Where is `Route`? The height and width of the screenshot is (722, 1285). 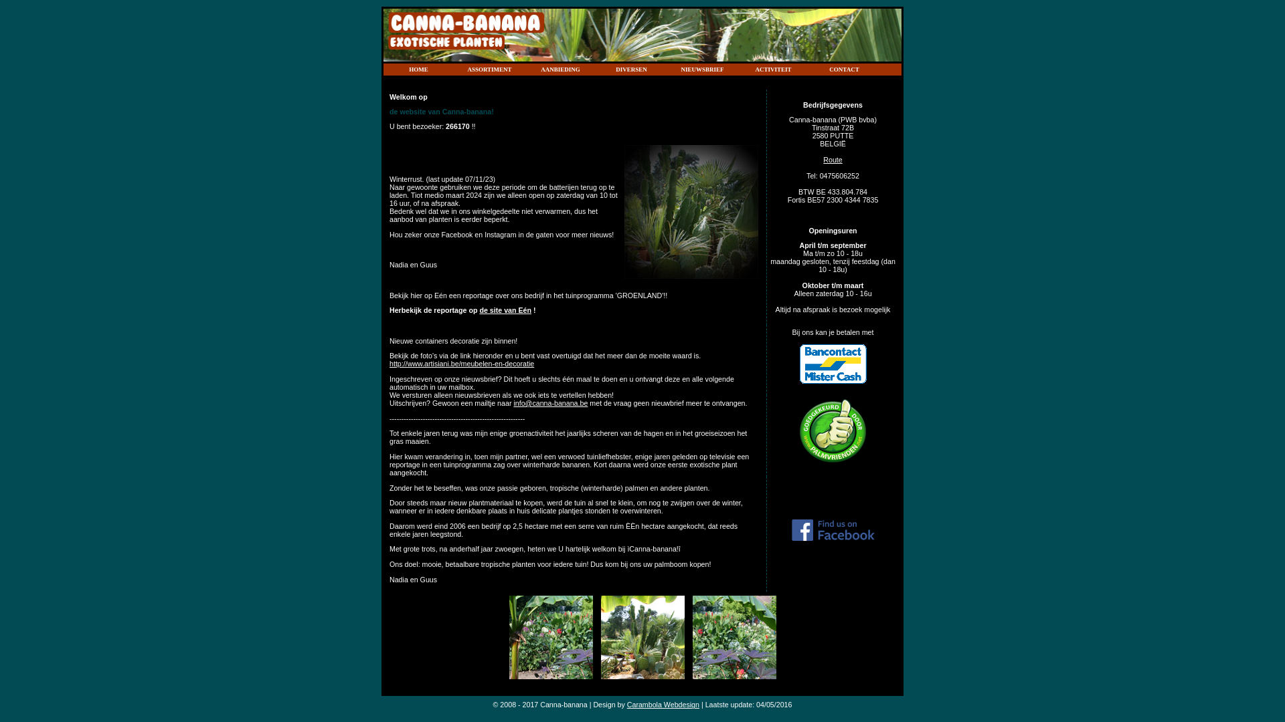 Route is located at coordinates (833, 160).